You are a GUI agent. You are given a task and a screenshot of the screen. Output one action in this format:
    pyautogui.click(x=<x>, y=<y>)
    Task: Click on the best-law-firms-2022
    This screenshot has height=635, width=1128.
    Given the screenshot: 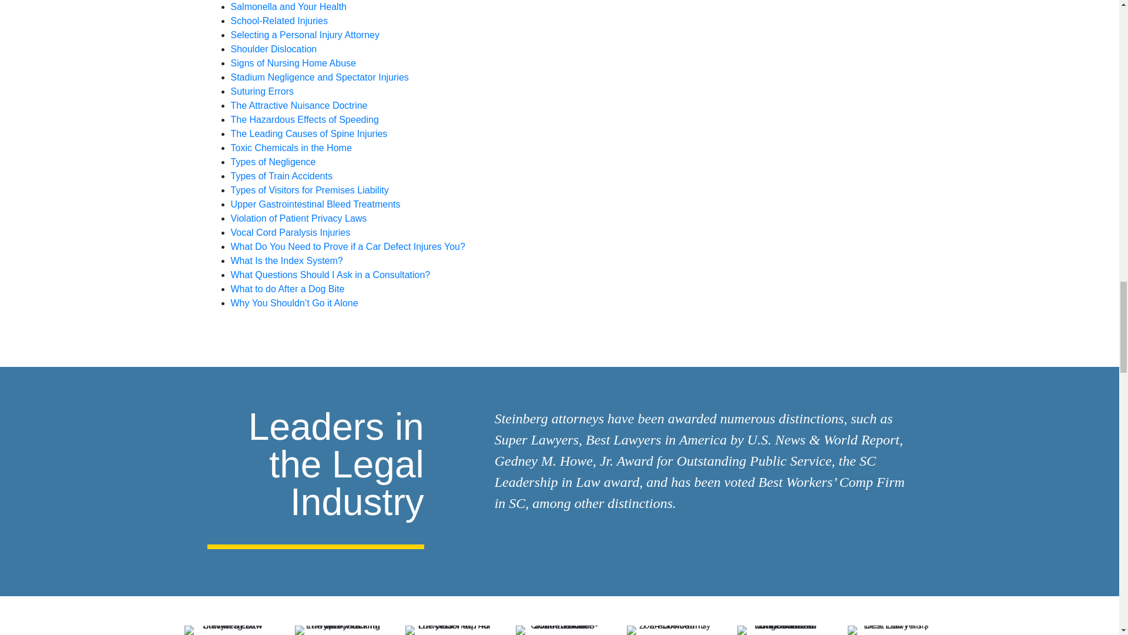 What is the action you would take?
    pyautogui.click(x=891, y=630)
    